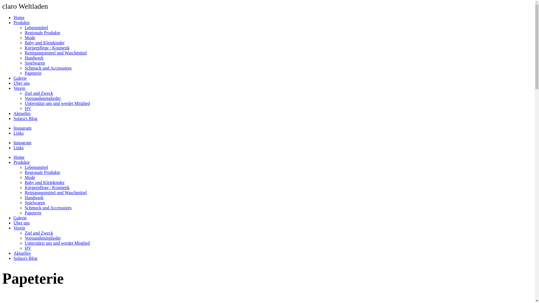 The image size is (539, 303). What do you see at coordinates (35, 203) in the screenshot?
I see `Spielwaren` at bounding box center [35, 203].